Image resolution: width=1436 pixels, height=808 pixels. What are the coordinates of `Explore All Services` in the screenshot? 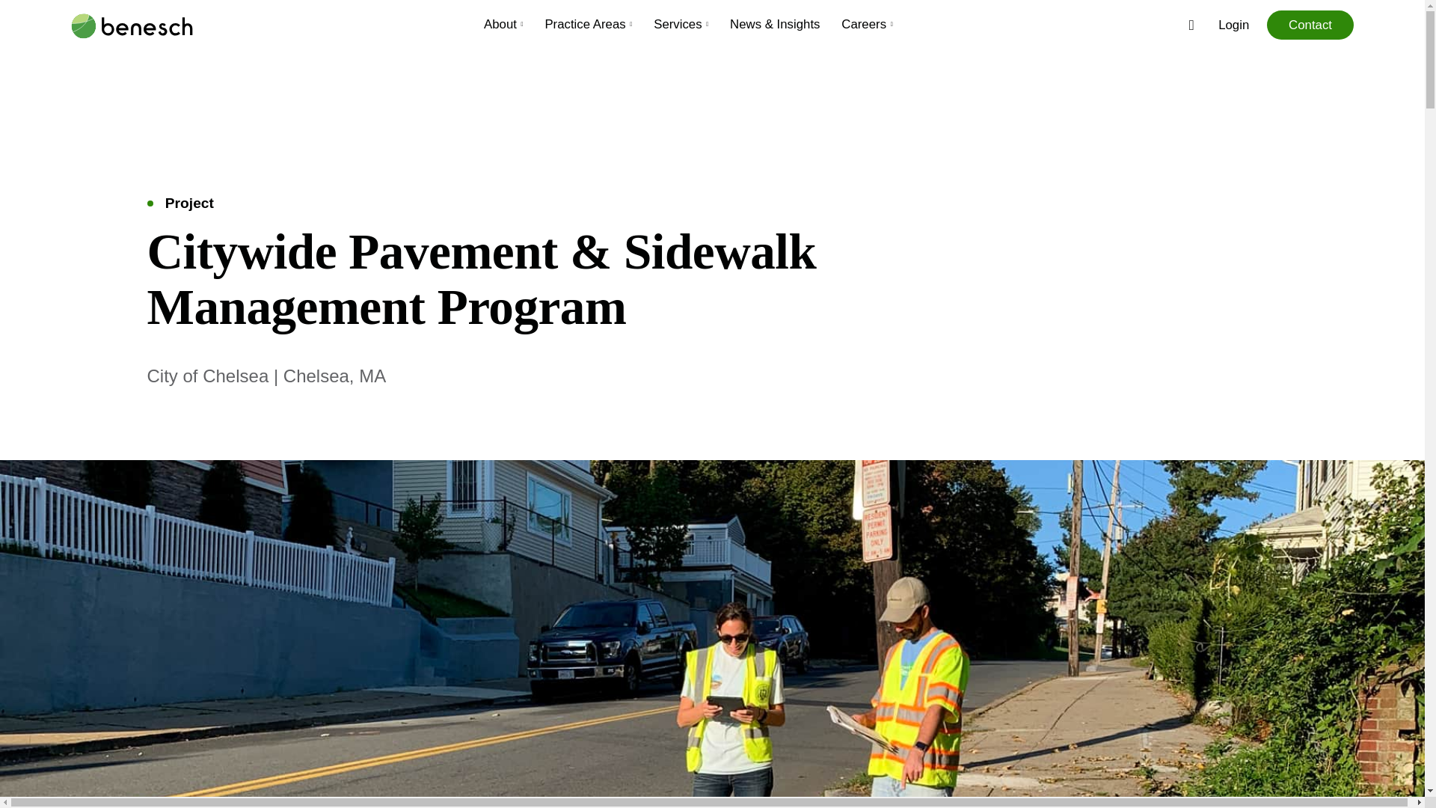 It's located at (210, 240).